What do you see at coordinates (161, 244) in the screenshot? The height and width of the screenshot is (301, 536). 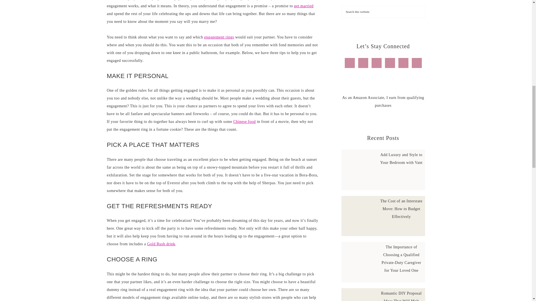 I see `Gold Rush drink` at bounding box center [161, 244].